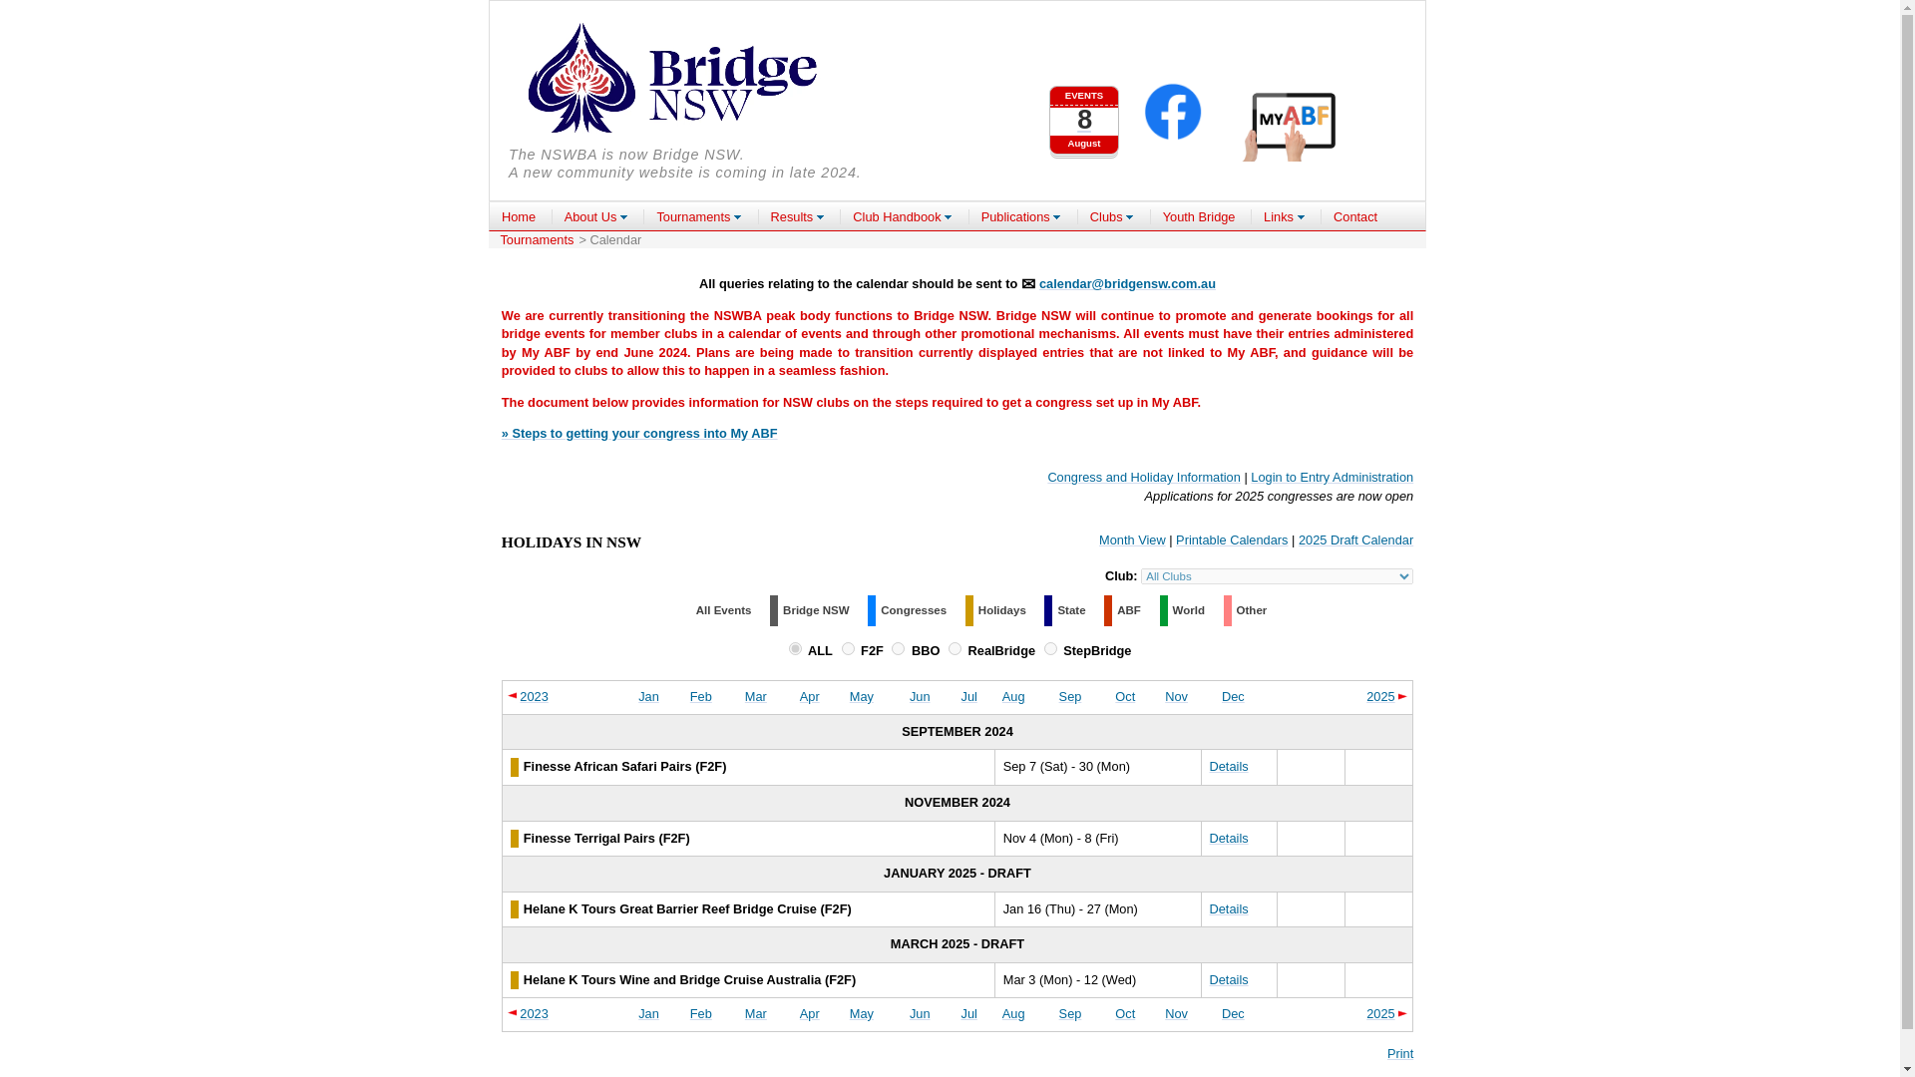  I want to click on Oct 2024, so click(1125, 696).